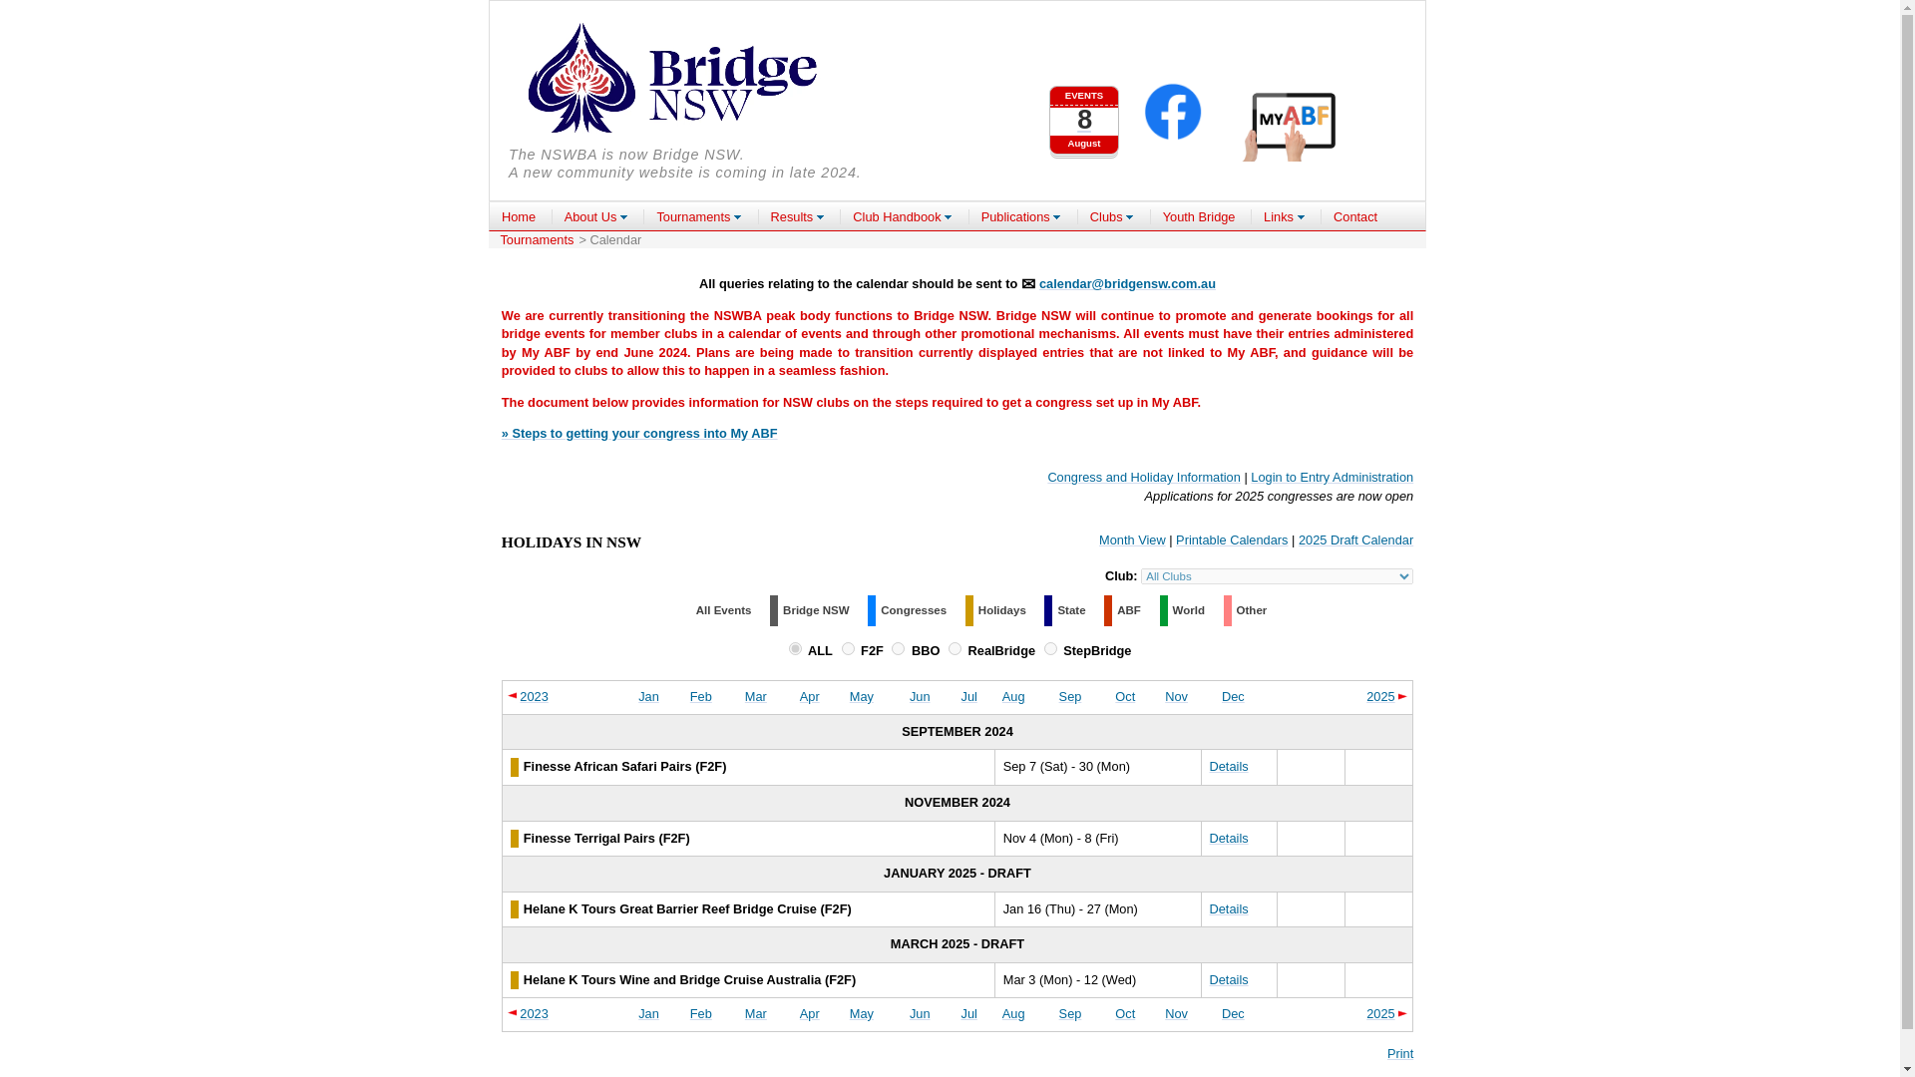  I want to click on Oct 2024, so click(1125, 696).